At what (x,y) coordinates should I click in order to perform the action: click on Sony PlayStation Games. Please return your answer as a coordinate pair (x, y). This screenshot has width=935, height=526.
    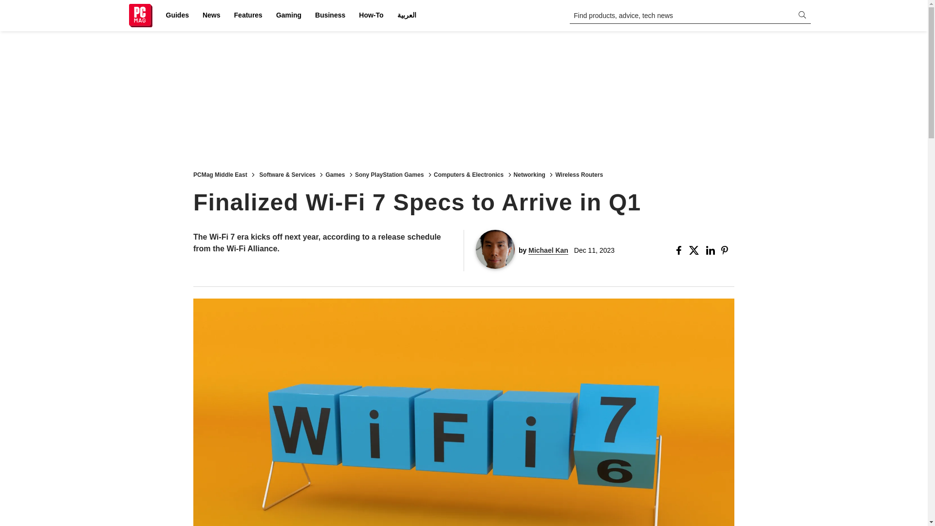
    Looking at the image, I should click on (389, 174).